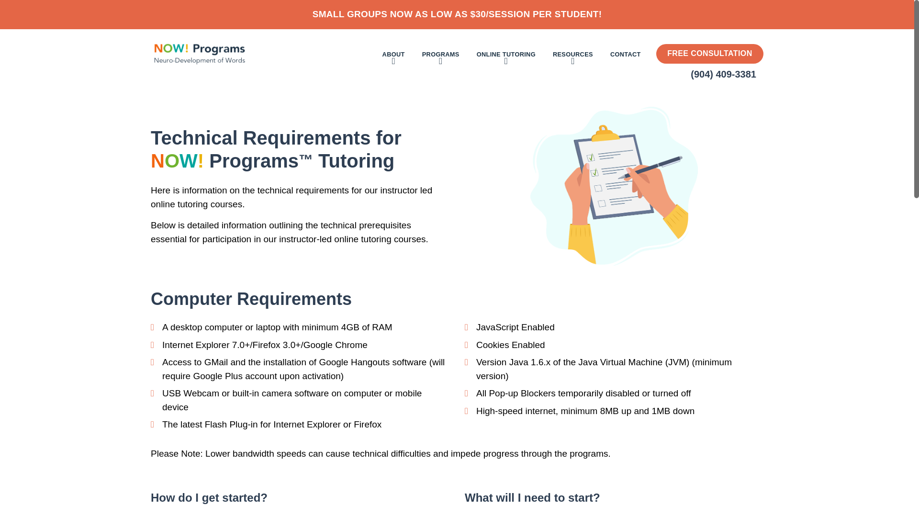 The height and width of the screenshot is (517, 919). Describe the element at coordinates (440, 54) in the screenshot. I see `PROGRAMS` at that location.